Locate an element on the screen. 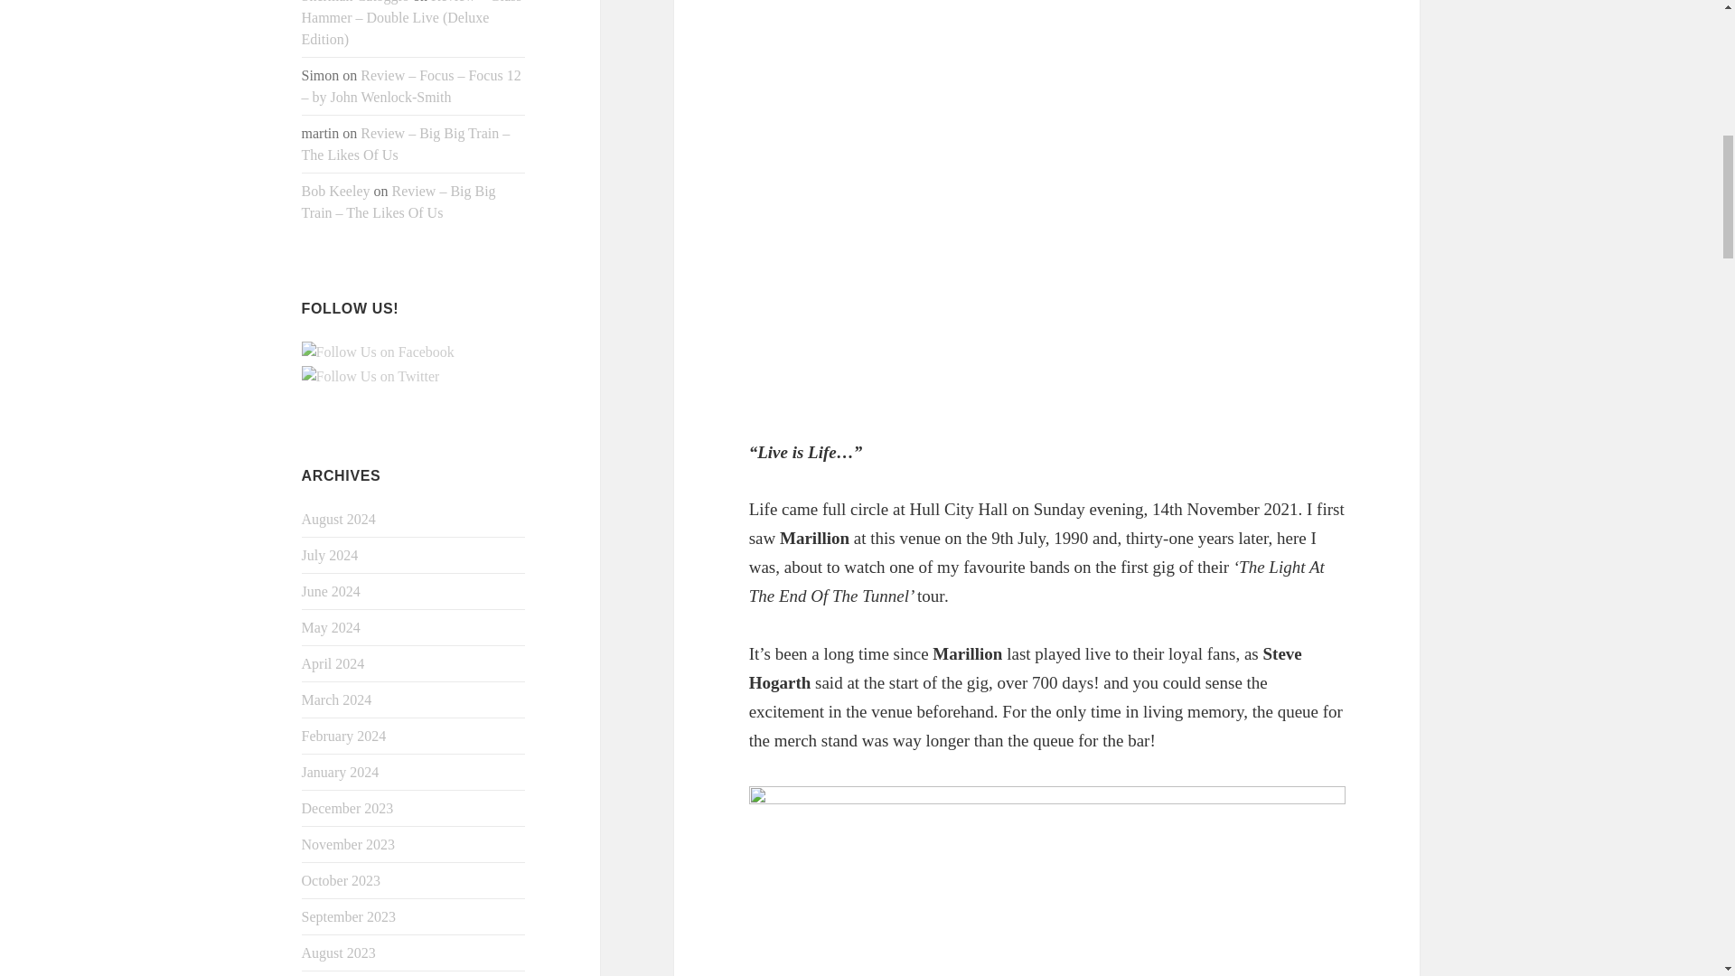 The width and height of the screenshot is (1735, 976). April 2024 is located at coordinates (333, 663).